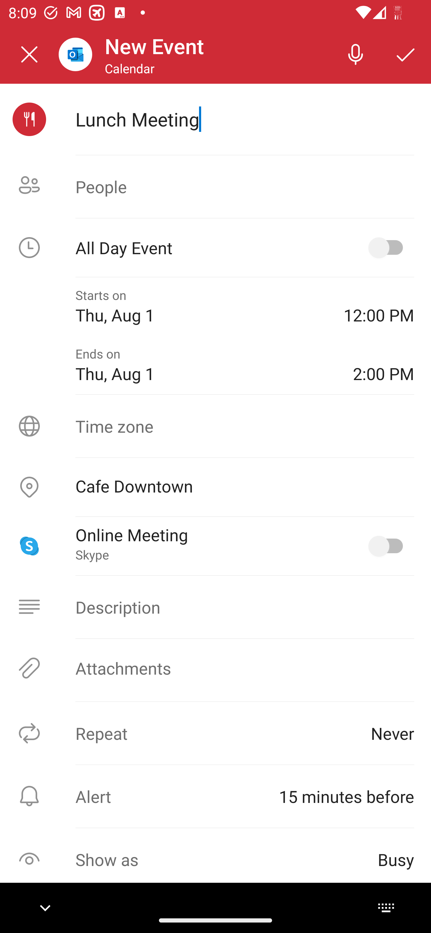 This screenshot has height=933, width=431. Describe the element at coordinates (29, 54) in the screenshot. I see `Close` at that location.